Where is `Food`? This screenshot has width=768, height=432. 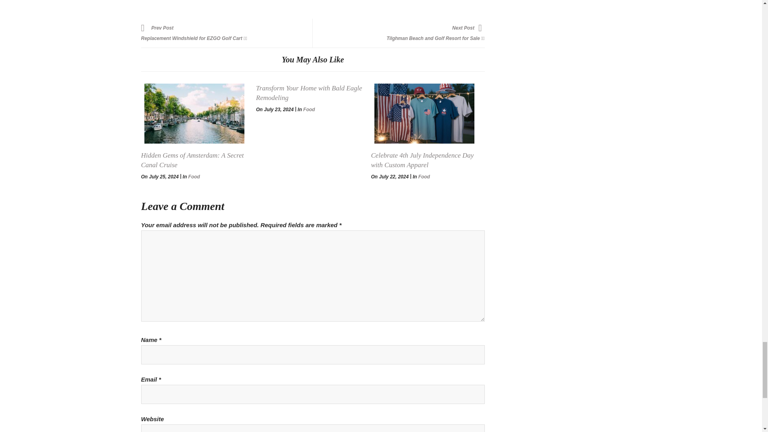 Food is located at coordinates (424, 177).